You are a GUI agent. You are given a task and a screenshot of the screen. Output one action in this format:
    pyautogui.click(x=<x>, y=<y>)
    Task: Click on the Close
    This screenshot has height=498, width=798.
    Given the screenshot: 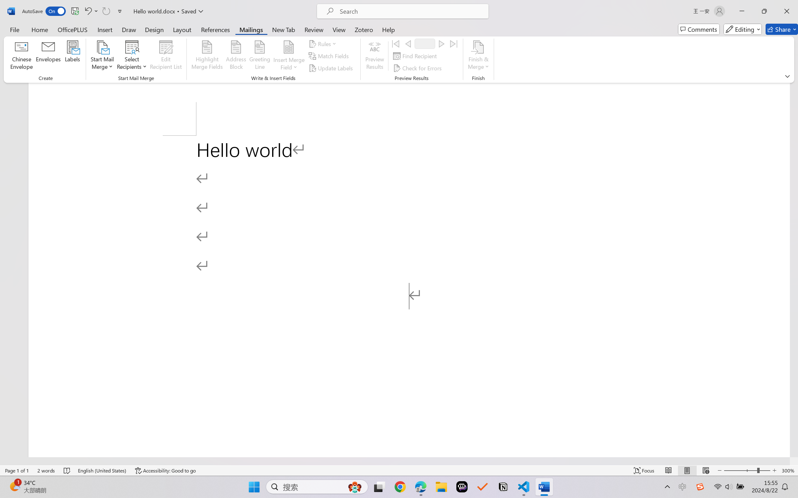 What is the action you would take?
    pyautogui.click(x=787, y=11)
    